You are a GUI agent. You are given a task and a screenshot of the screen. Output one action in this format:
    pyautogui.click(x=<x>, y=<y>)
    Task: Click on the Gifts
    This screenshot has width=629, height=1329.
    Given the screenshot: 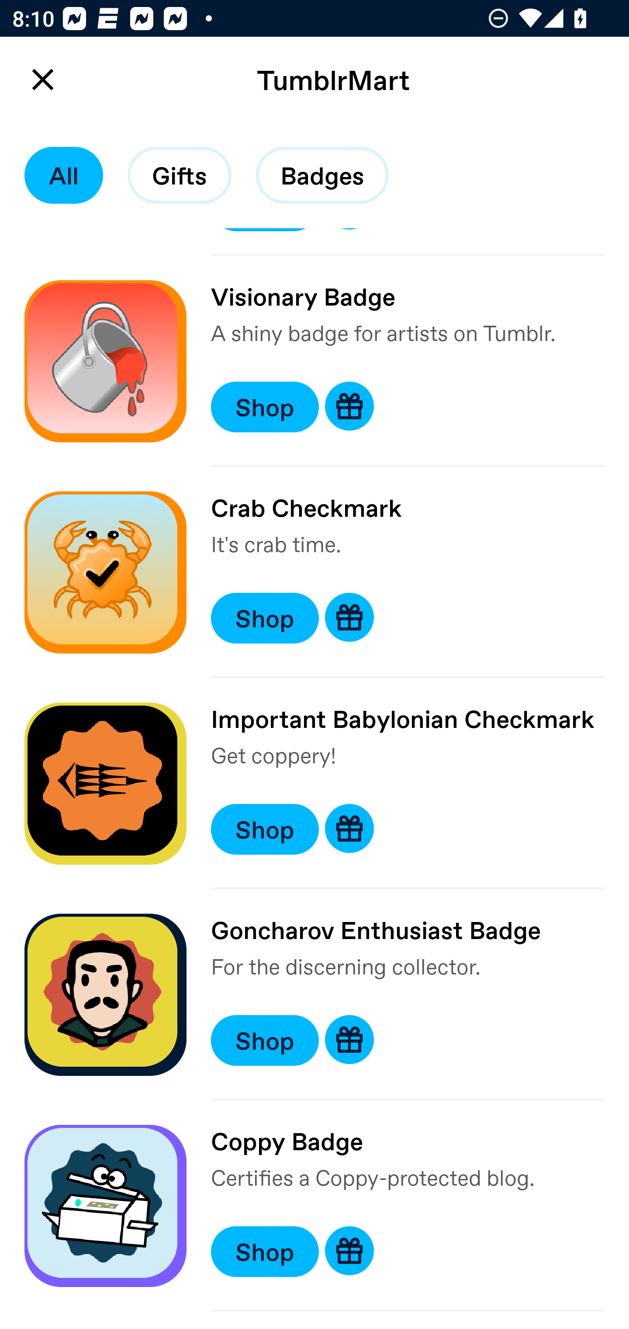 What is the action you would take?
    pyautogui.click(x=179, y=175)
    